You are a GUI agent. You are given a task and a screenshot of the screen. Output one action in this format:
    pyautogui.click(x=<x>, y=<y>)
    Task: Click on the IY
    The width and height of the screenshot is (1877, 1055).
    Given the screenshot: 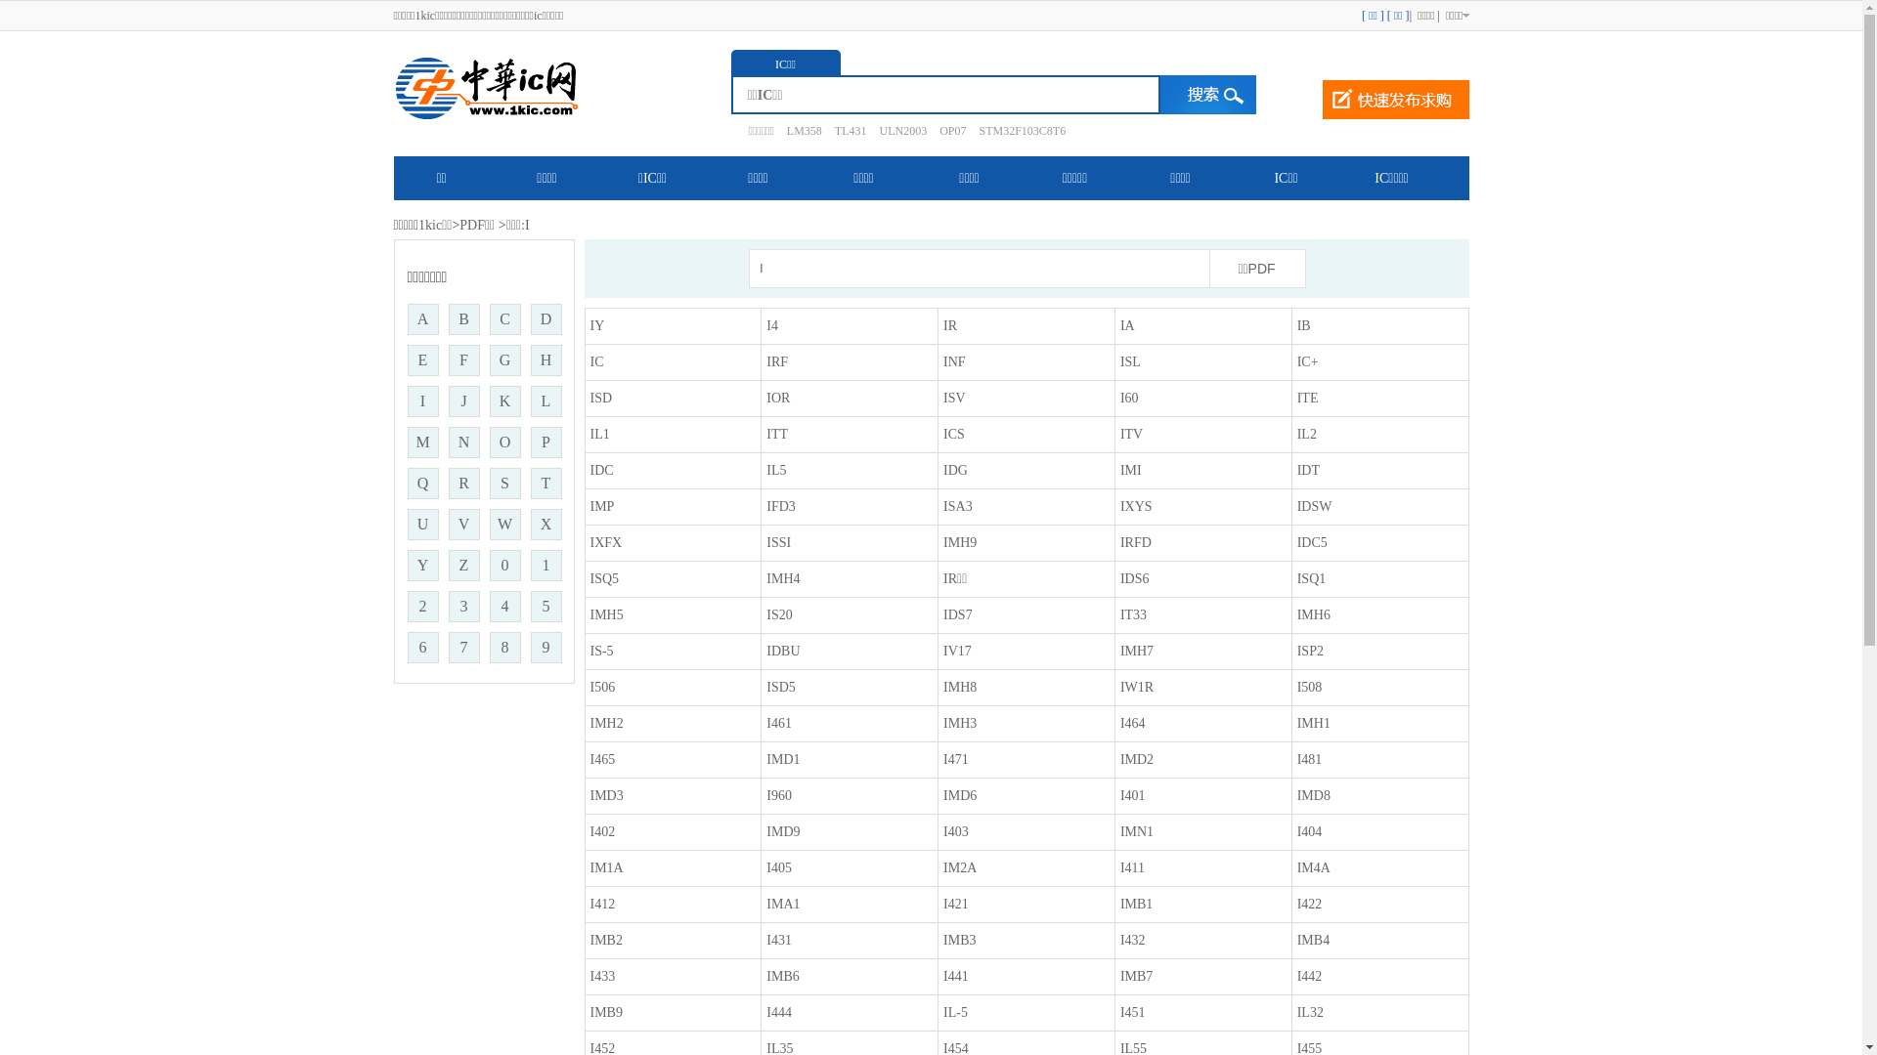 What is the action you would take?
    pyautogui.click(x=598, y=326)
    